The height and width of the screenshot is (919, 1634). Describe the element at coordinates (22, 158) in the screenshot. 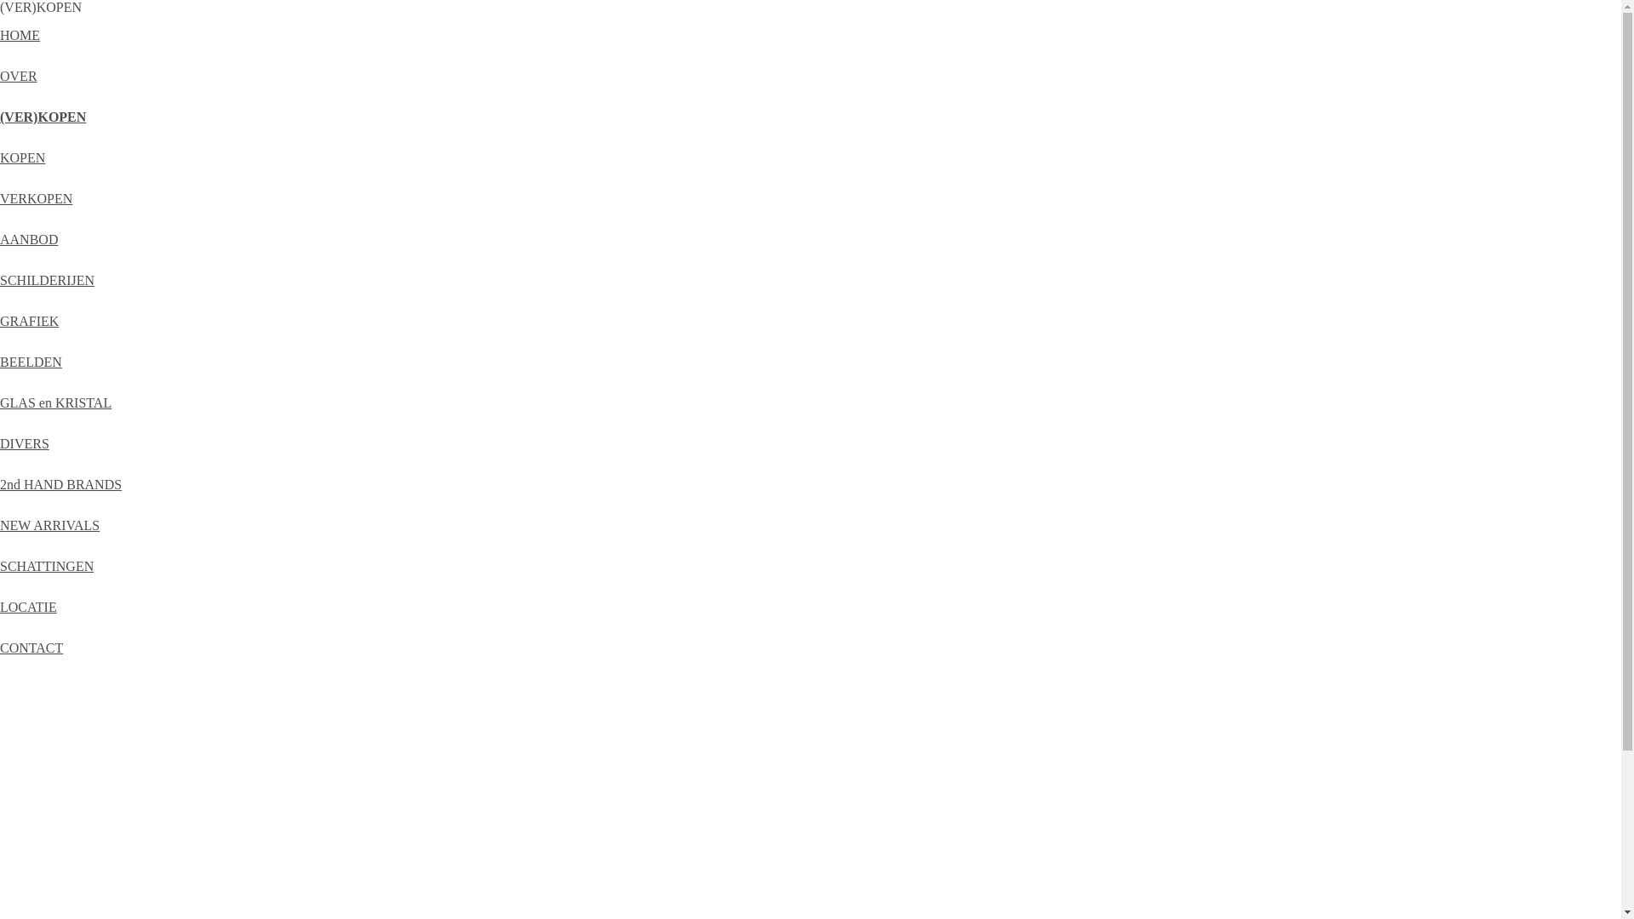

I see `KOPEN` at that location.